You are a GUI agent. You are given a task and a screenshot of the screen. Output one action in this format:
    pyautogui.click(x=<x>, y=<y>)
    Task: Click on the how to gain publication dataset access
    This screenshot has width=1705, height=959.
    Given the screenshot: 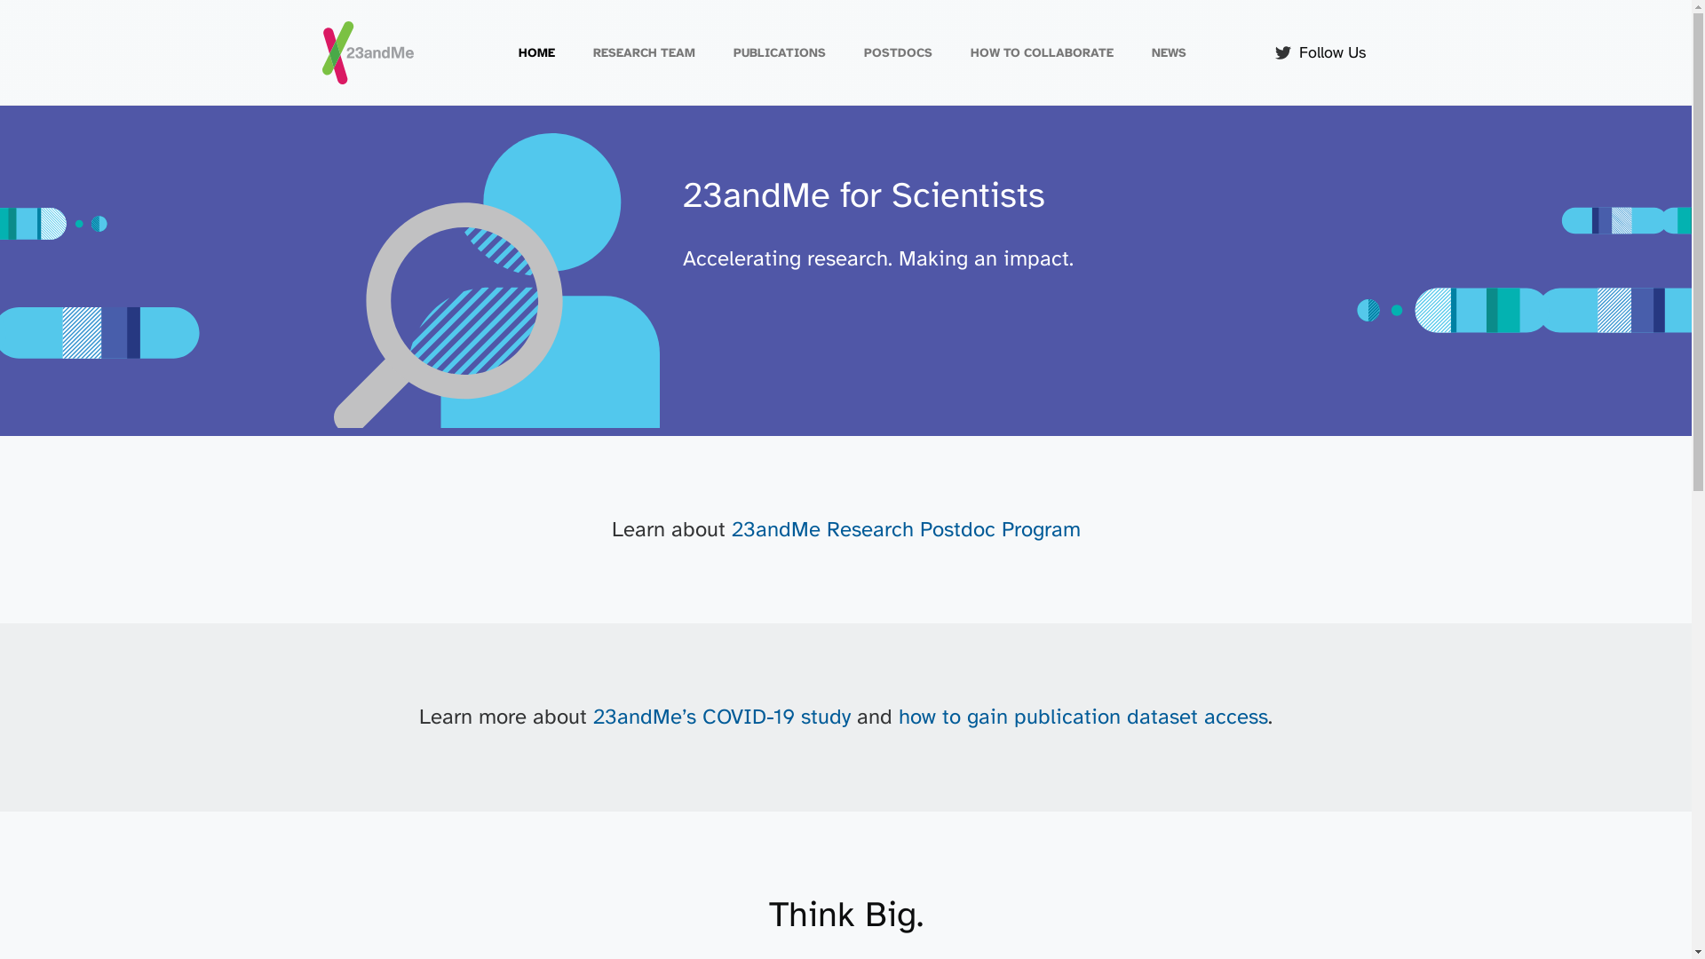 What is the action you would take?
    pyautogui.click(x=1083, y=717)
    